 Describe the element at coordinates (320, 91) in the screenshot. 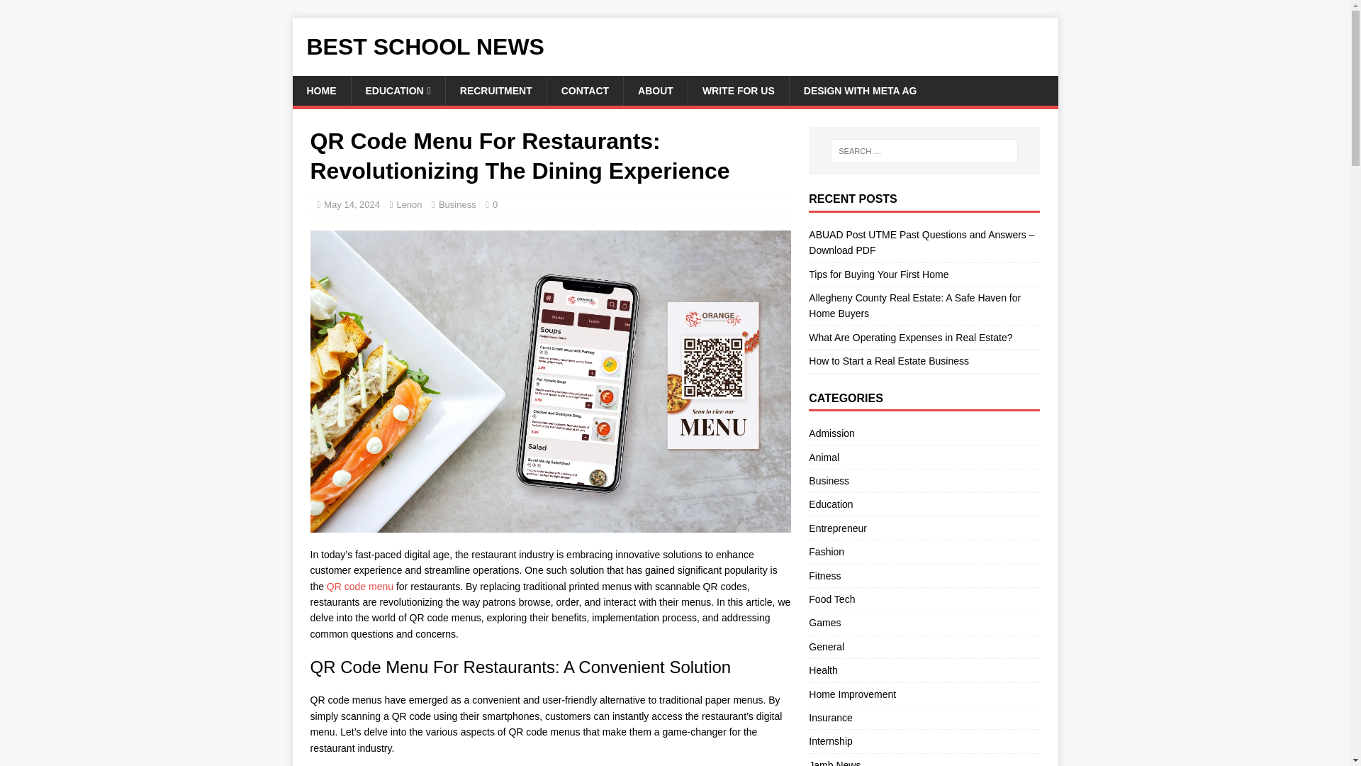

I see `HOME` at that location.